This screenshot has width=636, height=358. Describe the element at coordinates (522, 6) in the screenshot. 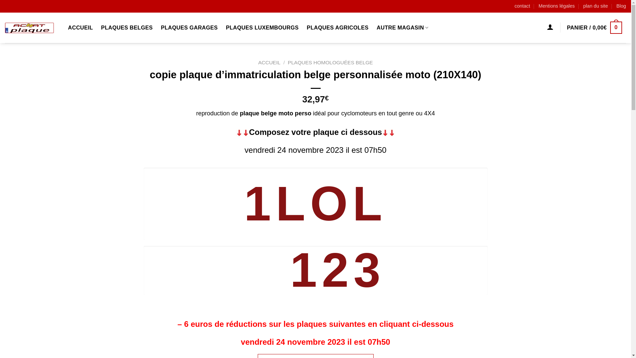

I see `contact` at that location.